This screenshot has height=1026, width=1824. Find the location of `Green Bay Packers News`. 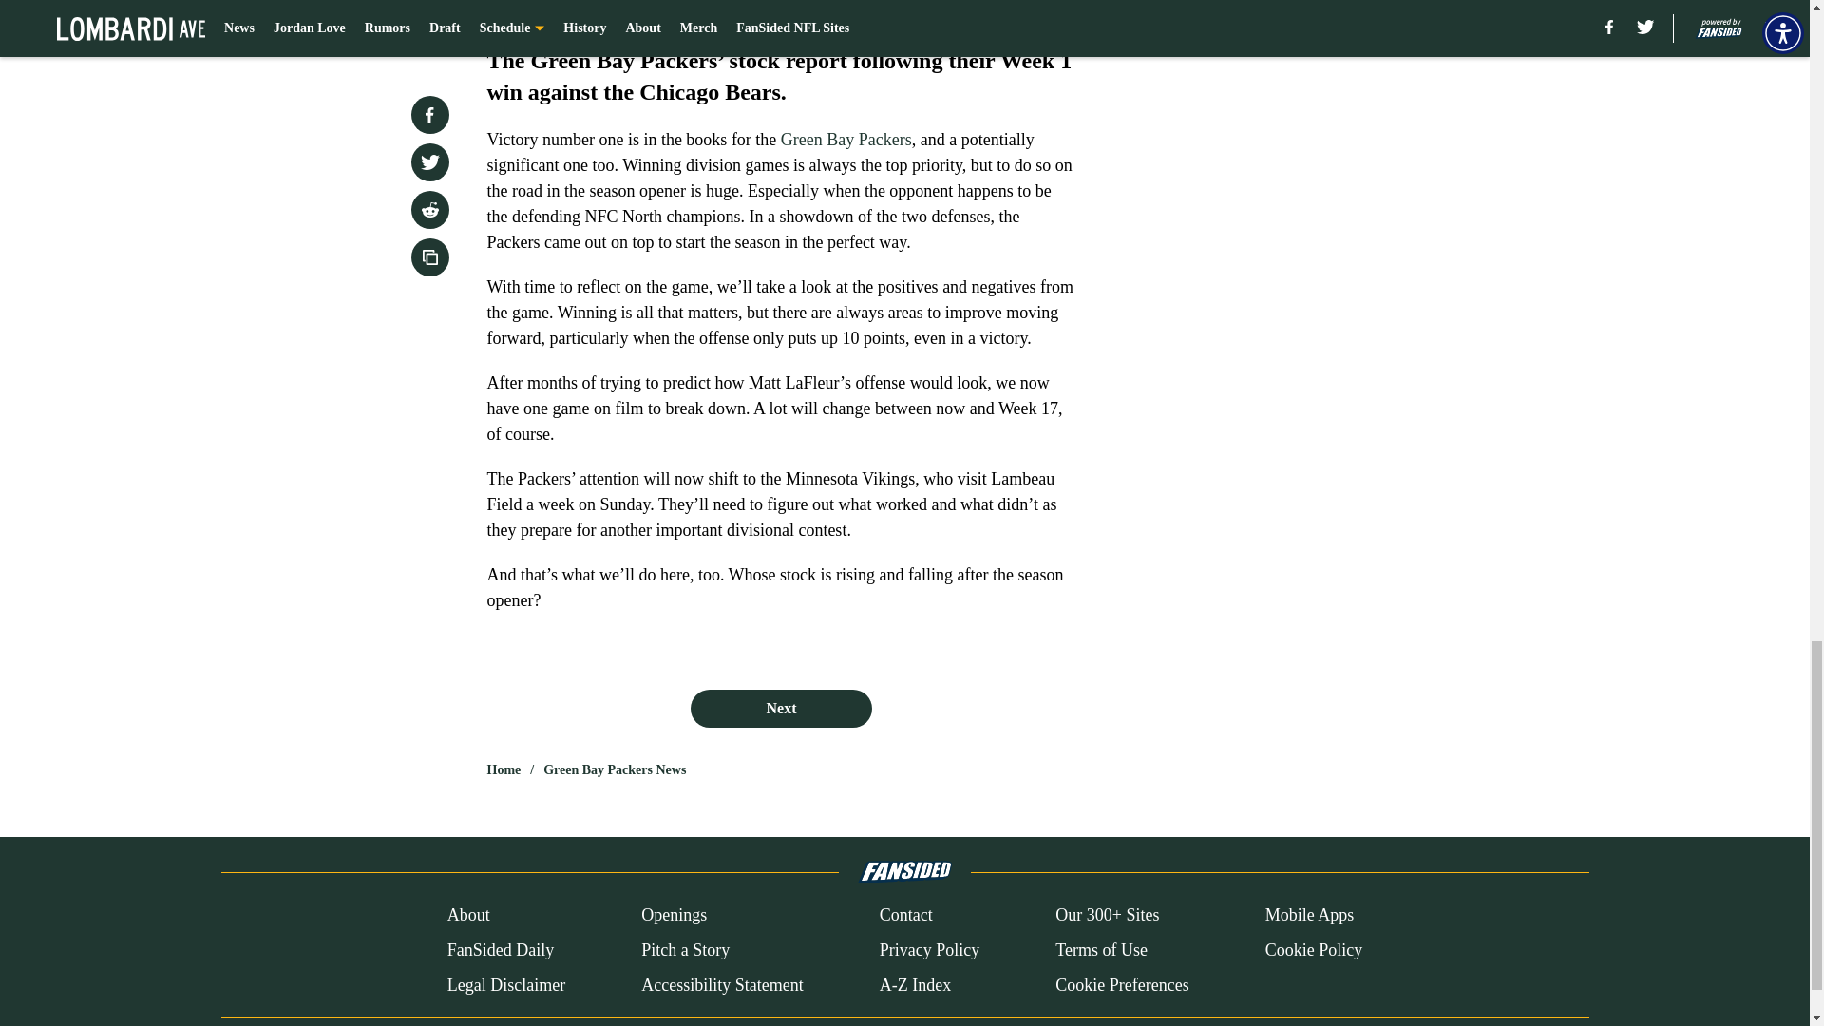

Green Bay Packers News is located at coordinates (614, 769).